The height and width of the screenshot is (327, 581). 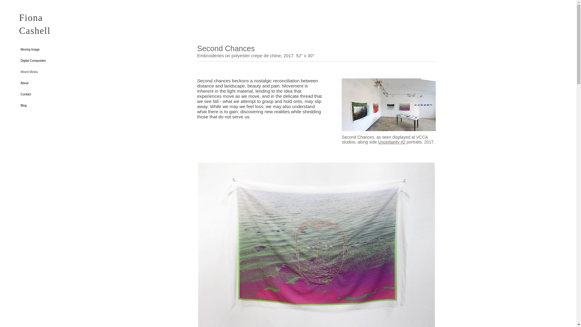 What do you see at coordinates (31, 18) in the screenshot?
I see `Fiona` at bounding box center [31, 18].